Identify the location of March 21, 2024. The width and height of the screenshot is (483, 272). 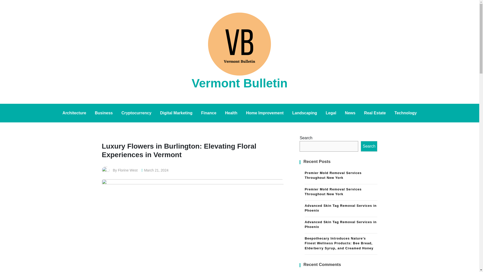
(156, 170).